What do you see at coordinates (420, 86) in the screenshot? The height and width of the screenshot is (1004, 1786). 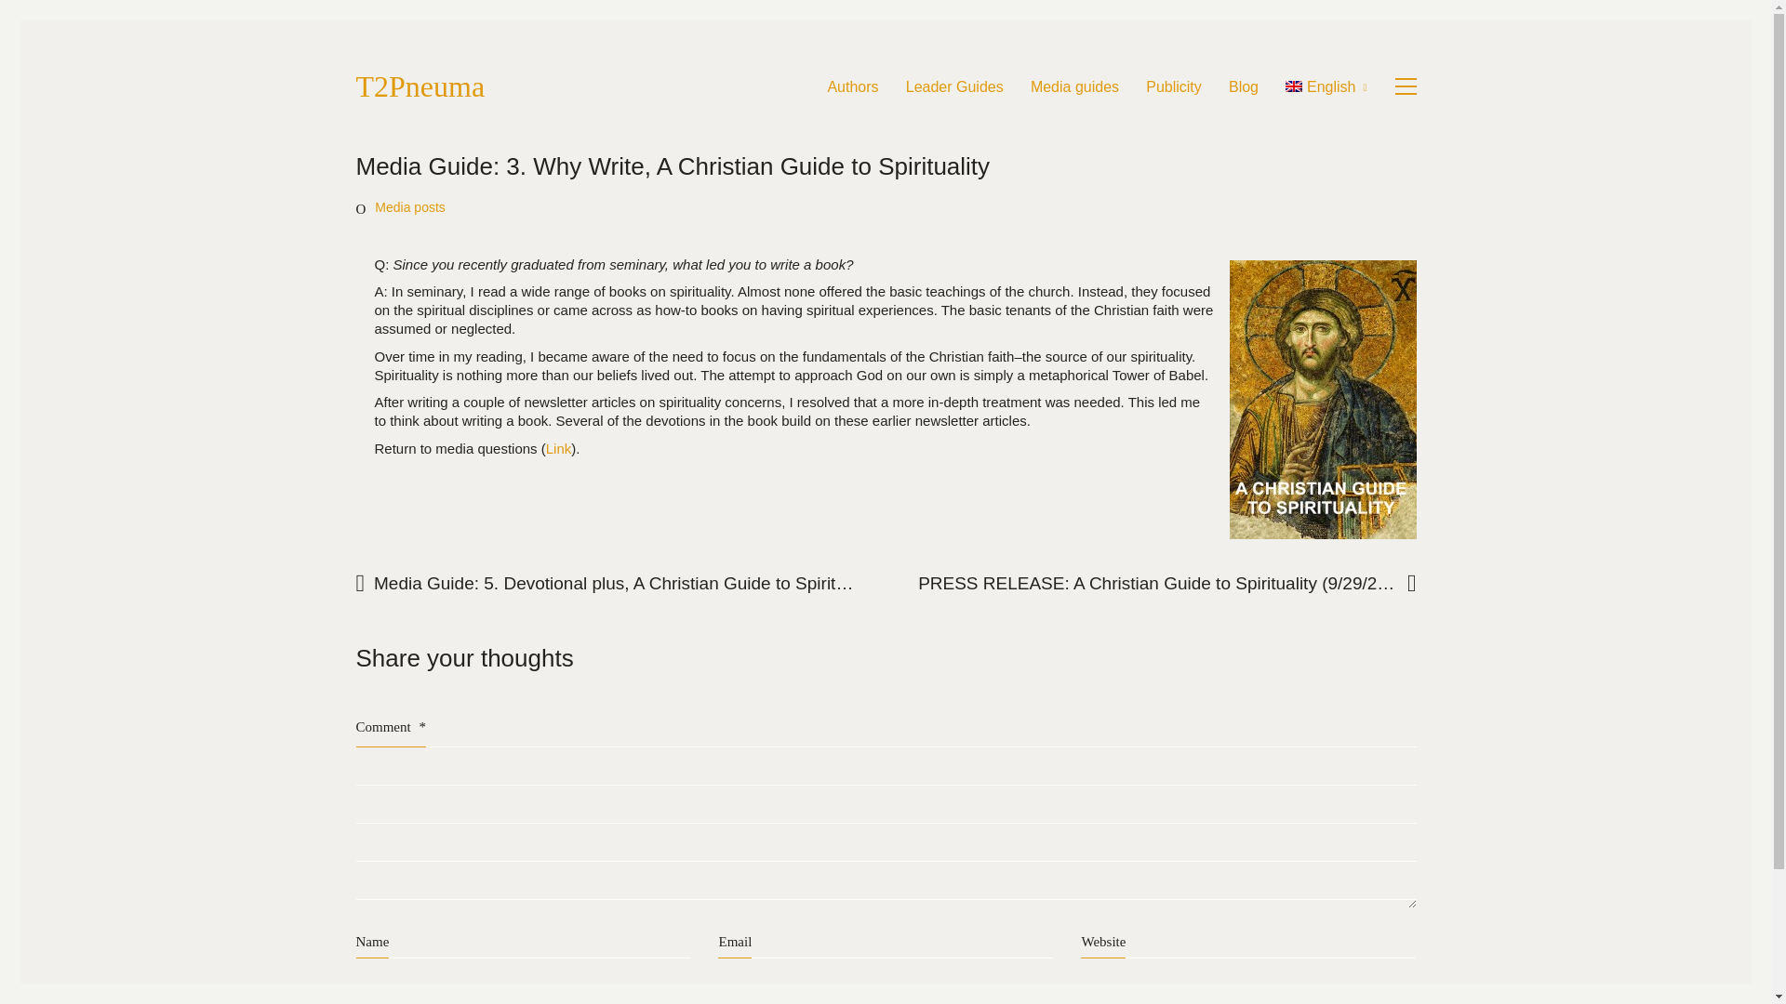 I see `T2Pneuma` at bounding box center [420, 86].